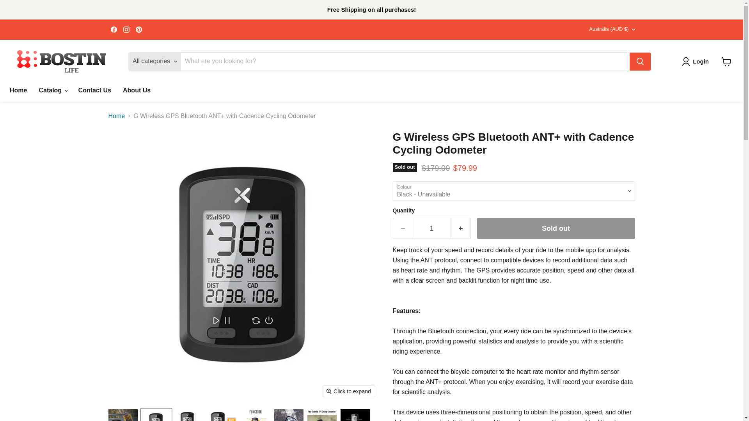  What do you see at coordinates (126, 29) in the screenshot?
I see `Find us on Instagram` at bounding box center [126, 29].